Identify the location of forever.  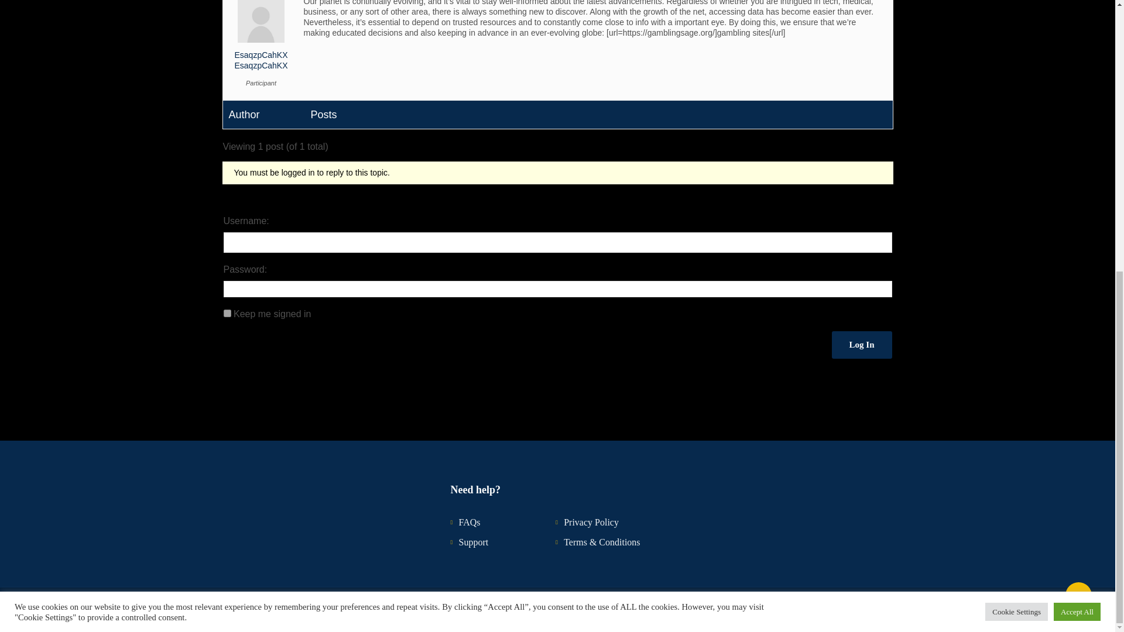
(227, 314).